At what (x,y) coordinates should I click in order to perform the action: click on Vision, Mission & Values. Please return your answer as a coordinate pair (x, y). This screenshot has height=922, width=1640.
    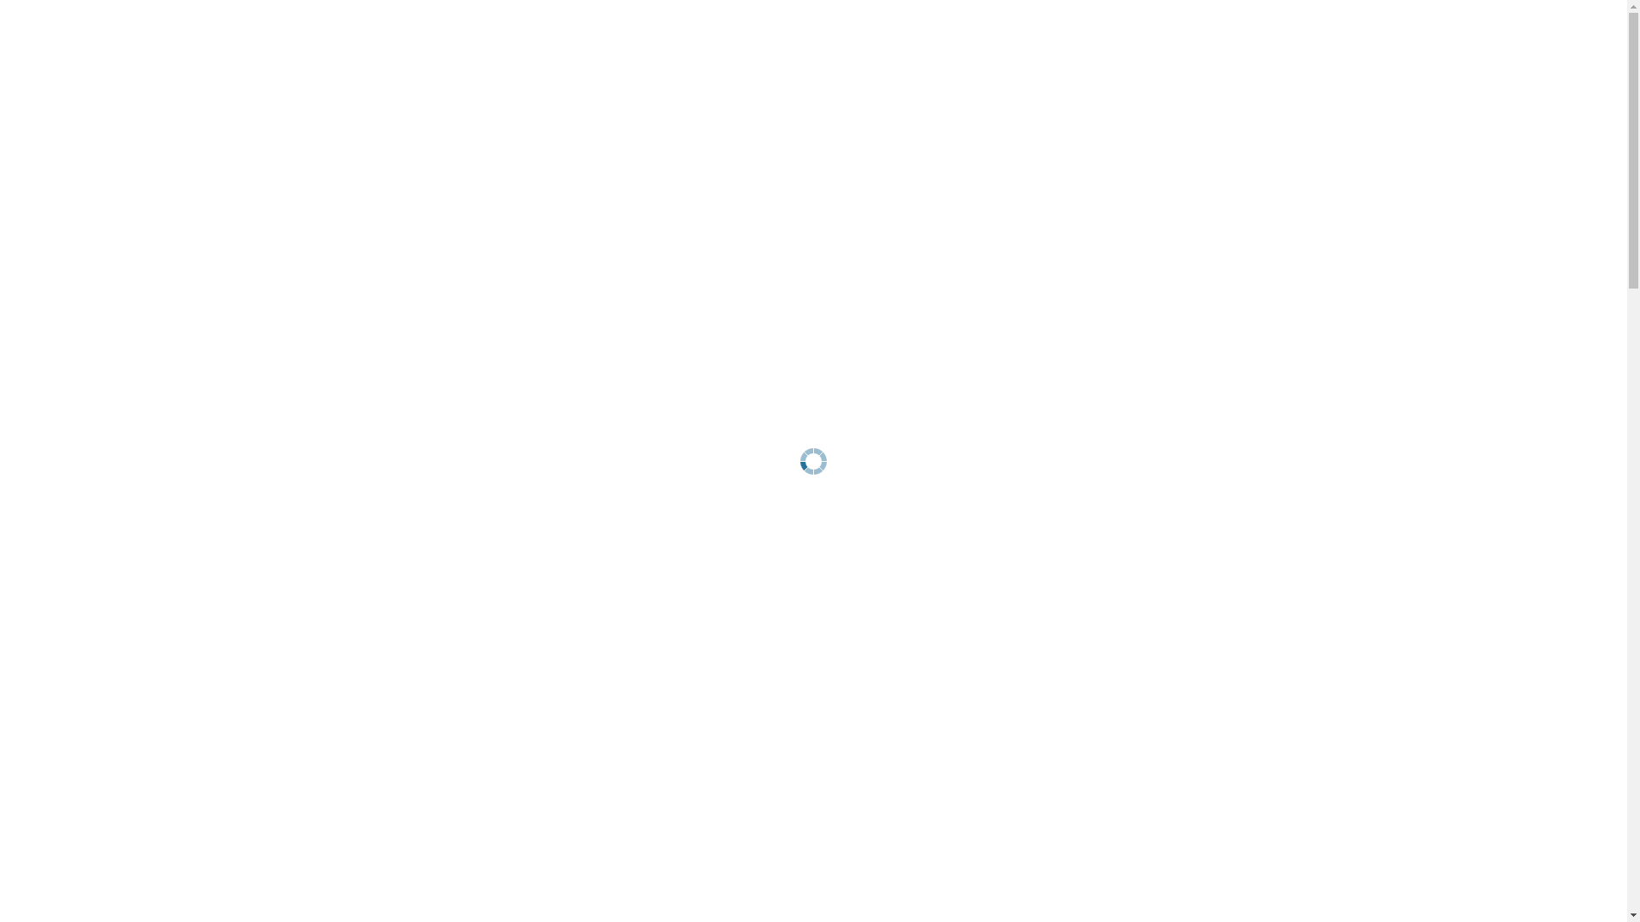
    Looking at the image, I should click on (146, 150).